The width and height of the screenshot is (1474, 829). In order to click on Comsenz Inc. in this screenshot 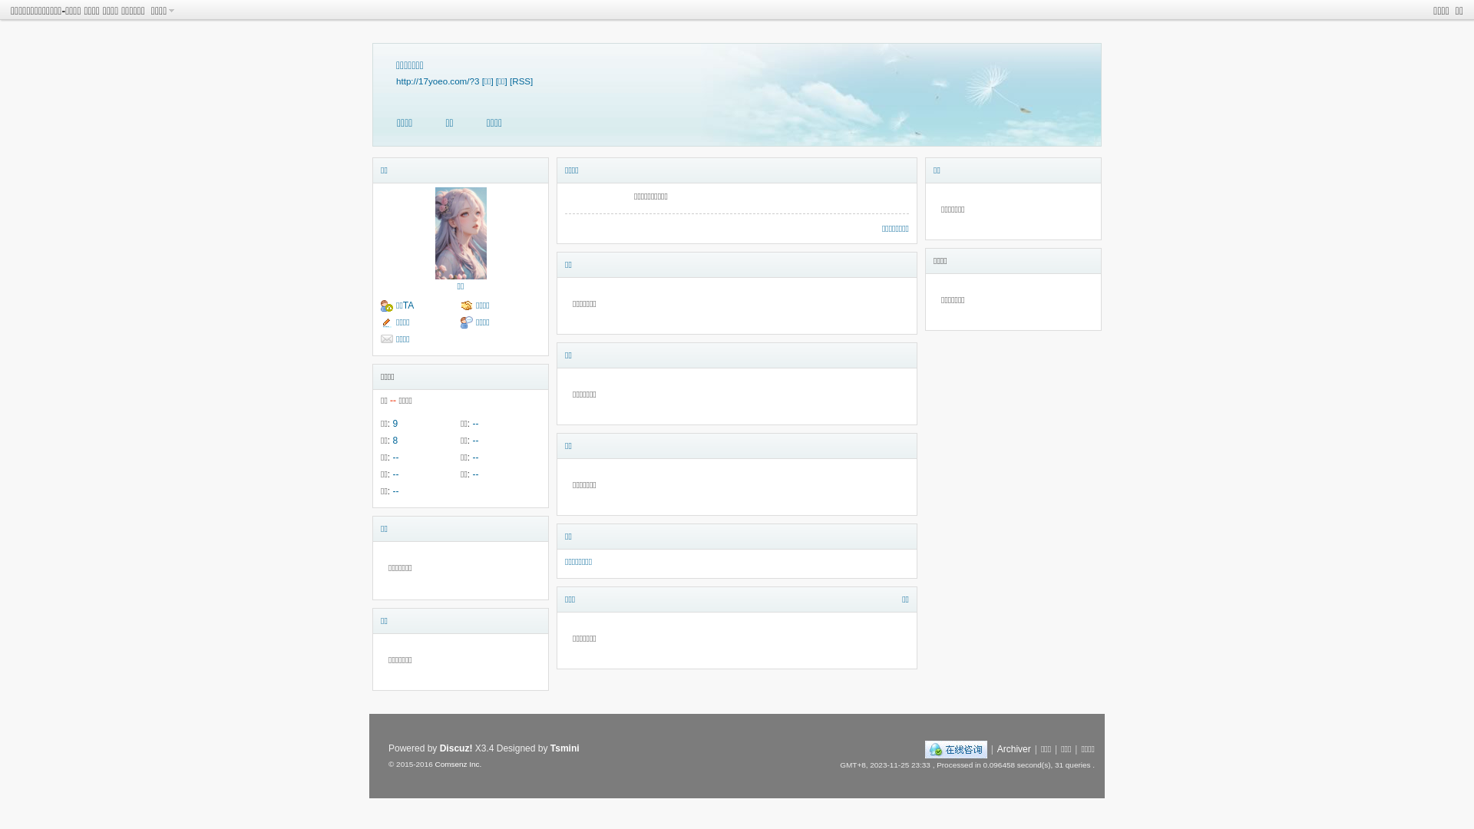, I will do `click(458, 765)`.